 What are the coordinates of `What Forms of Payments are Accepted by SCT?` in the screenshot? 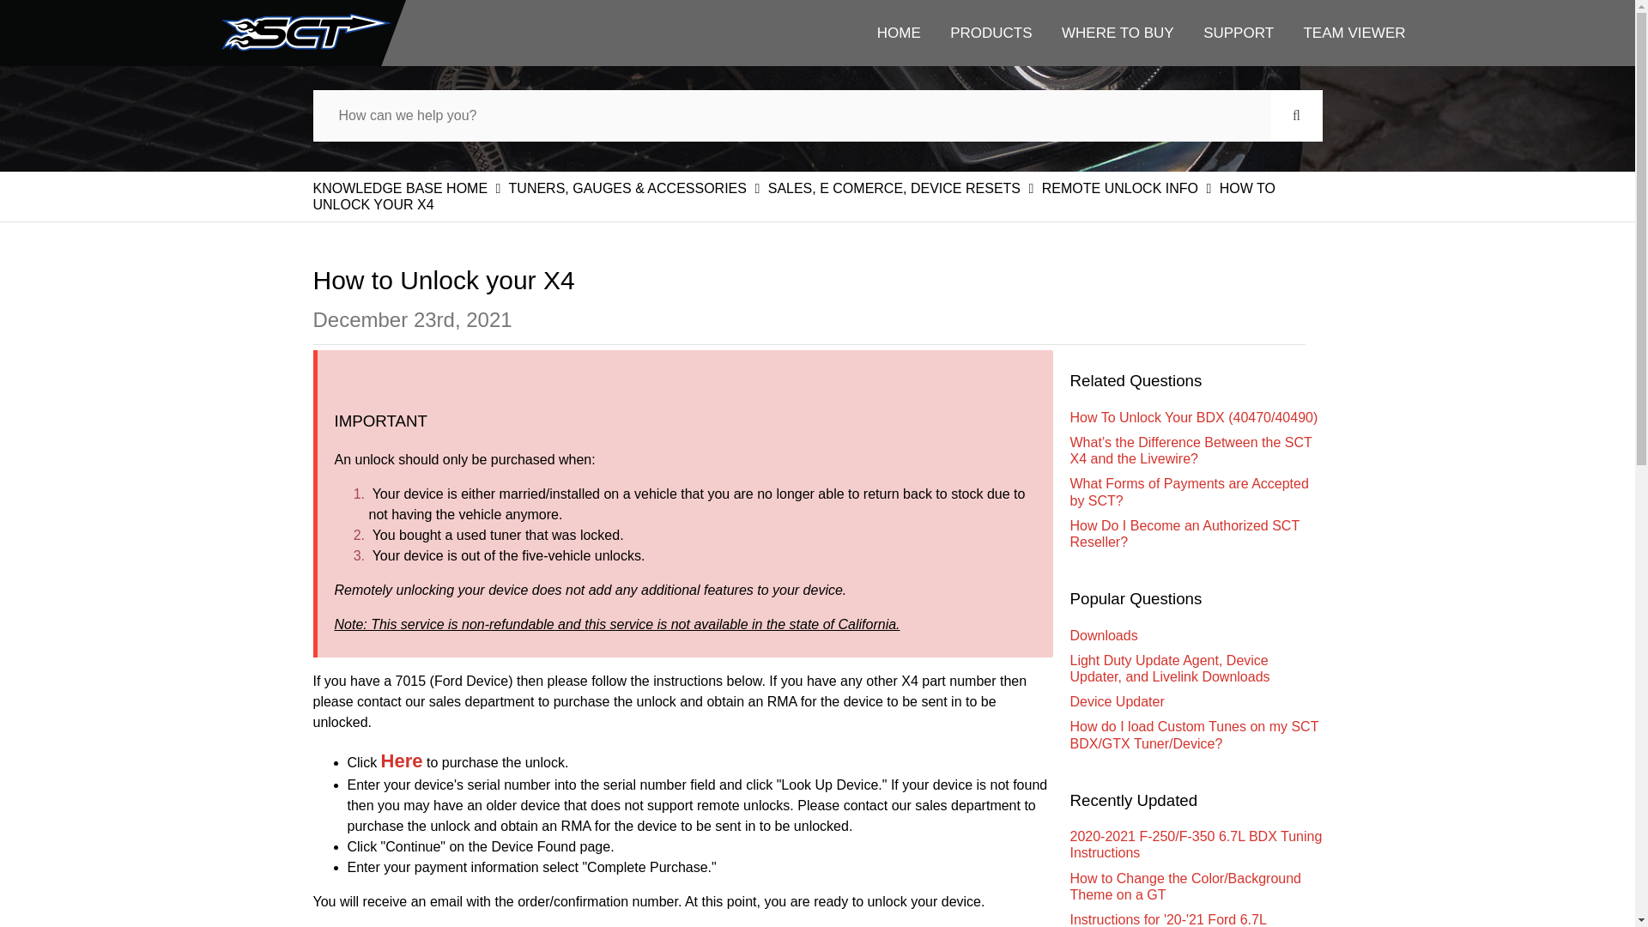 It's located at (1195, 491).